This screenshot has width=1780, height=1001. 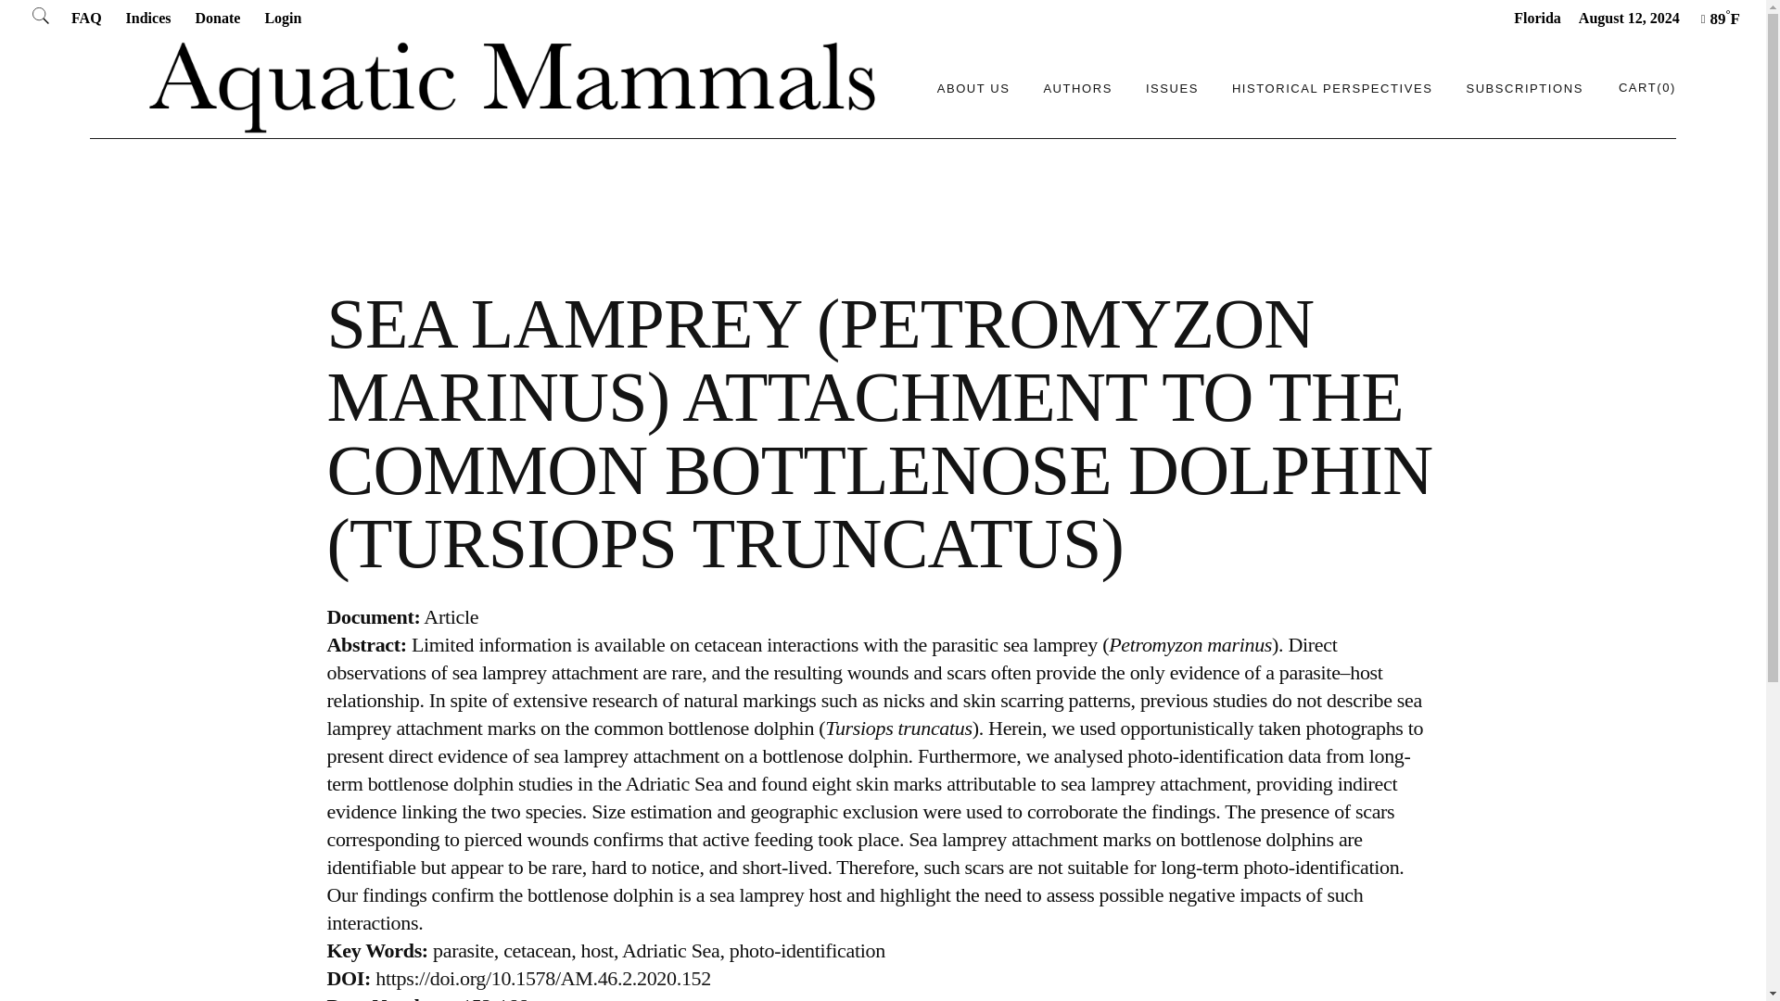 What do you see at coordinates (282, 18) in the screenshot?
I see `Login` at bounding box center [282, 18].